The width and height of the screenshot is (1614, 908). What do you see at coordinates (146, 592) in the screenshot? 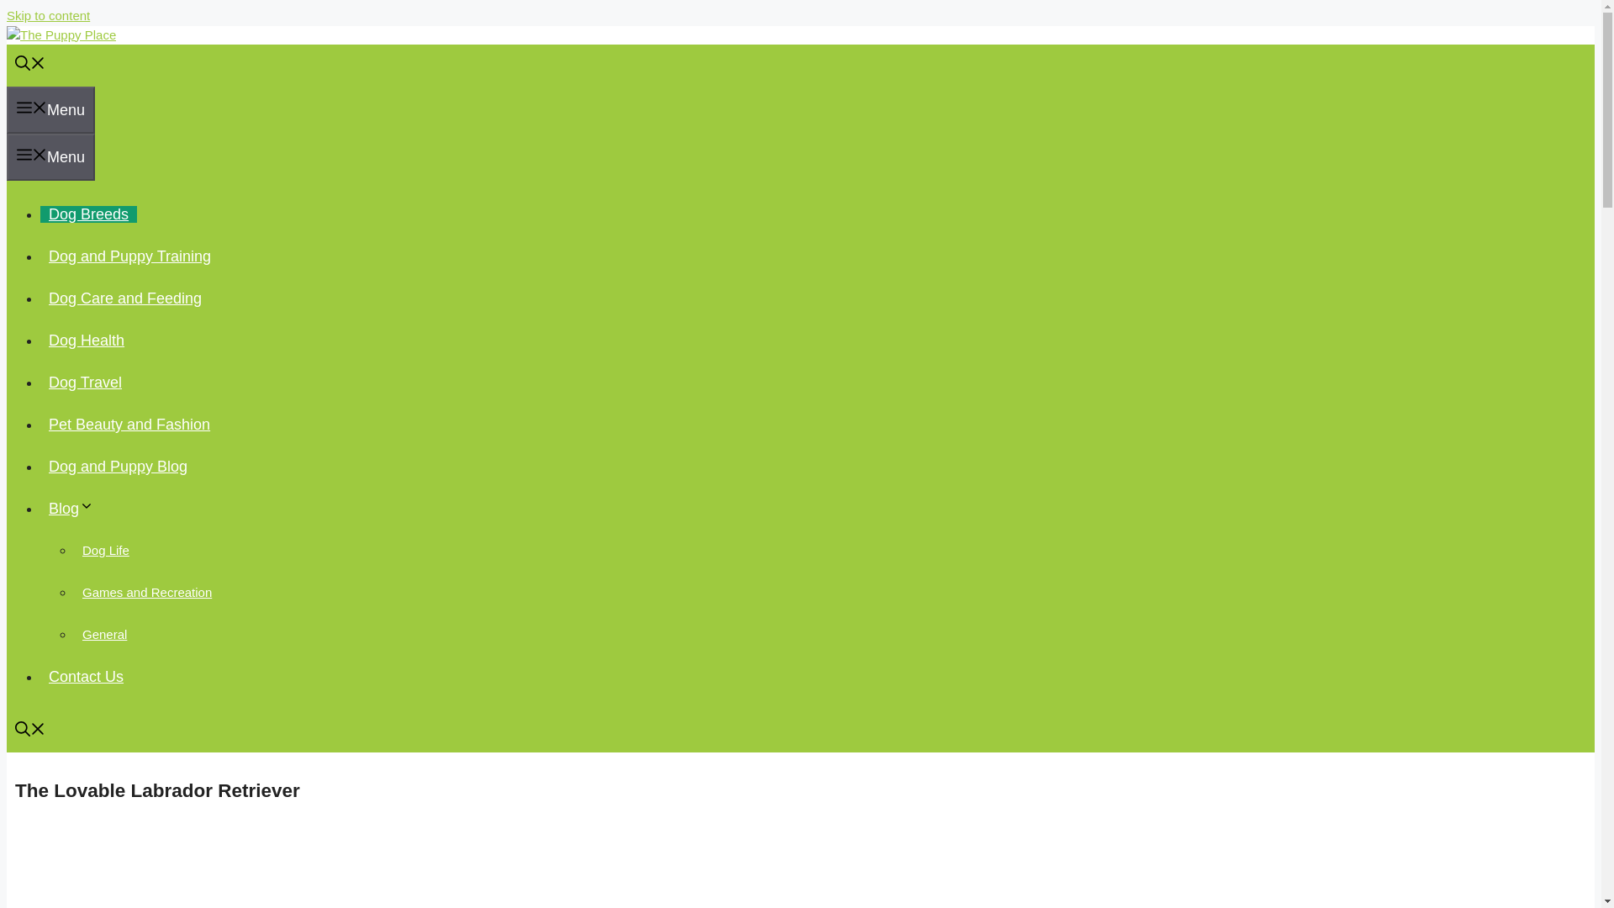
I see `Games and Recreation` at bounding box center [146, 592].